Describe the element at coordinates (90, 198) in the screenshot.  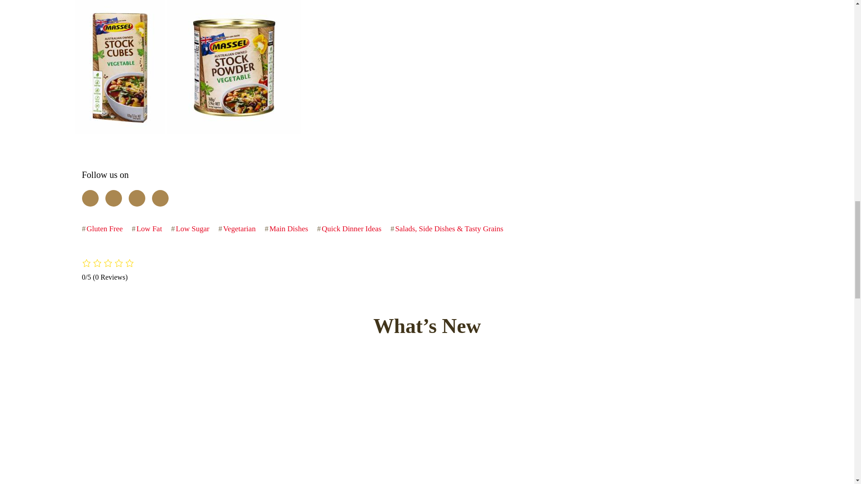
I see `Facebook` at that location.